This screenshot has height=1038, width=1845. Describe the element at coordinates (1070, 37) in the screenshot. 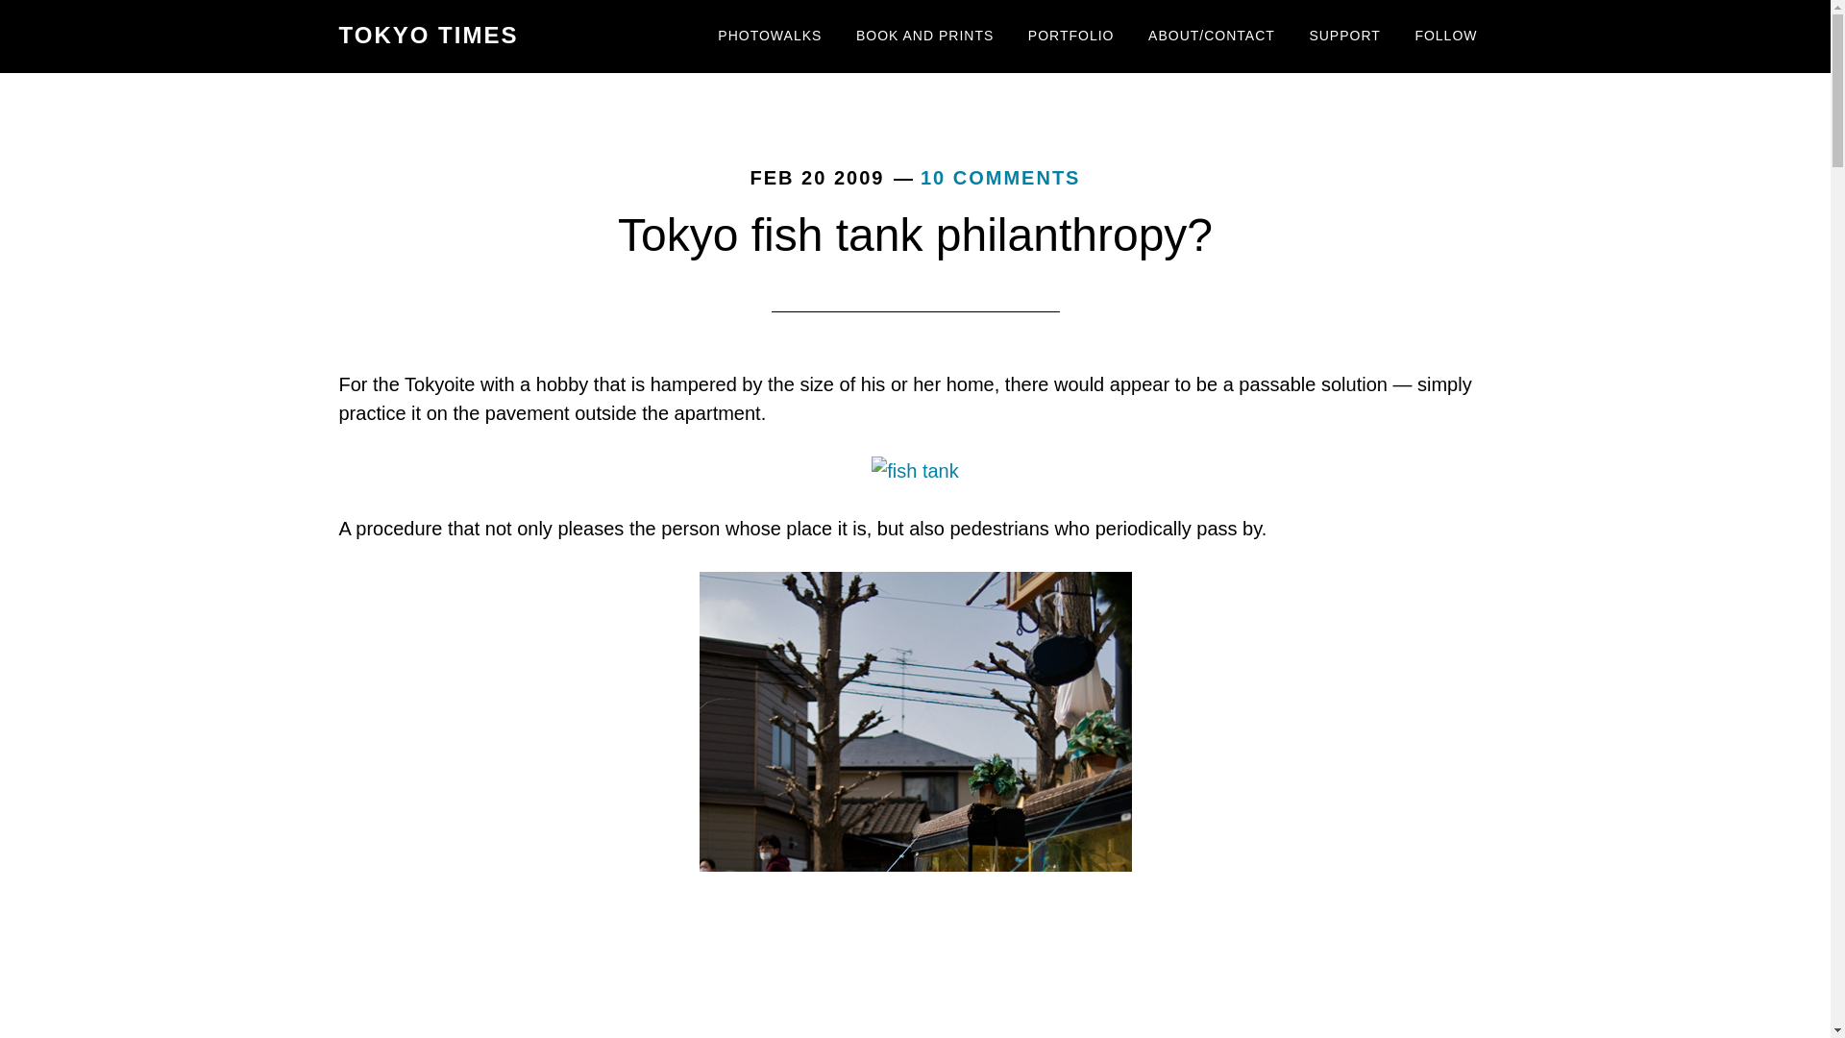

I see `PORTFOLIO` at that location.